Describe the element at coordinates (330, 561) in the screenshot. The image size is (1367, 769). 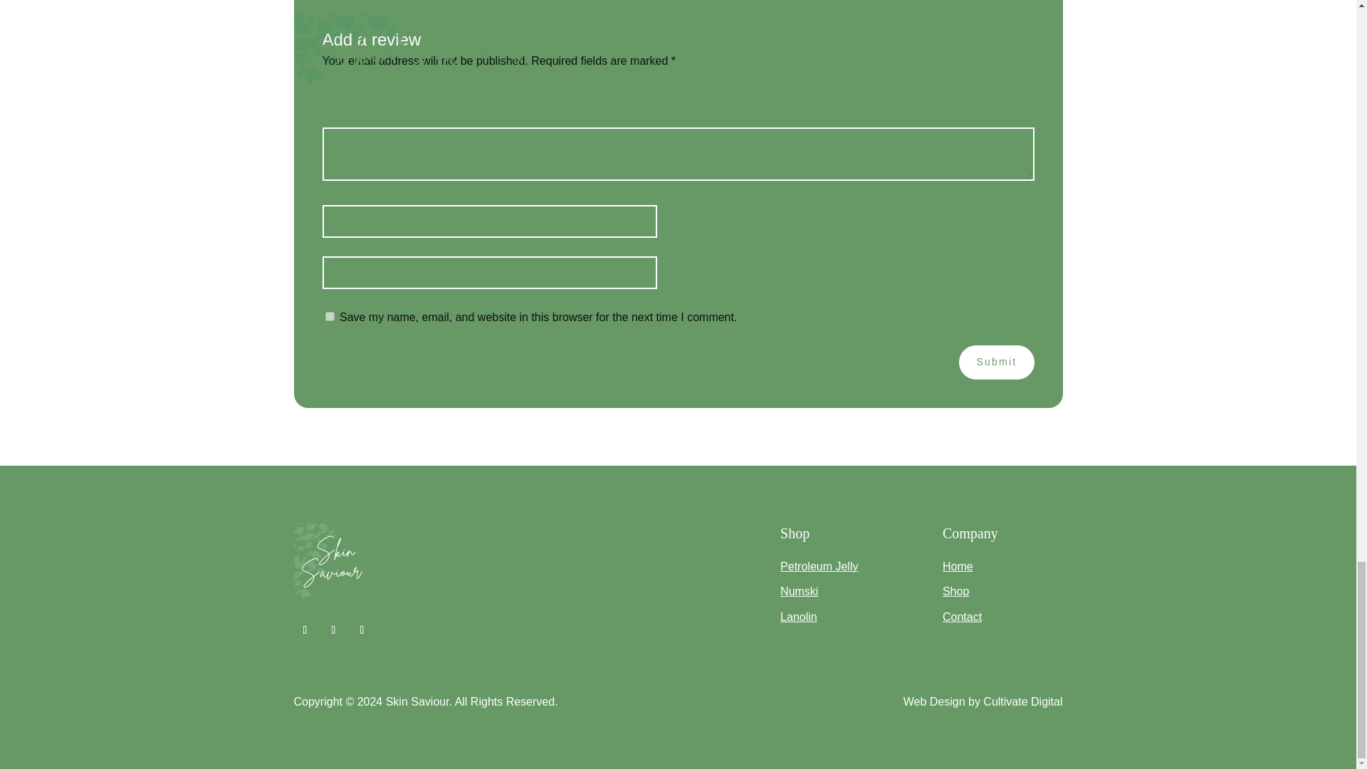
I see `Skin Saviour Stacked Logo White Transparent Background` at that location.